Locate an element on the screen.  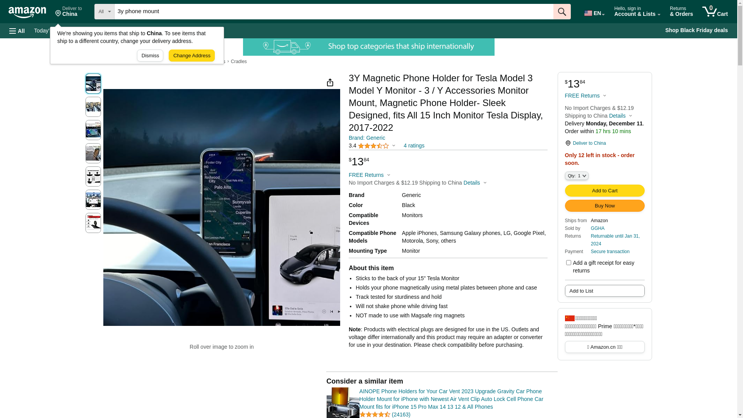
0
Cart is located at coordinates (715, 12).